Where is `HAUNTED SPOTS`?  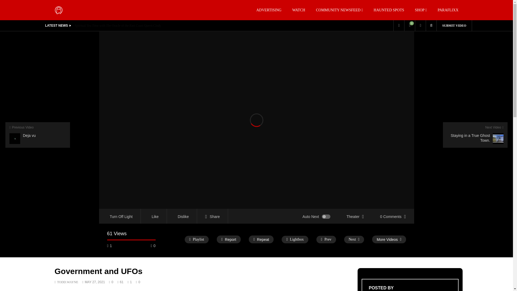 HAUNTED SPOTS is located at coordinates (389, 10).